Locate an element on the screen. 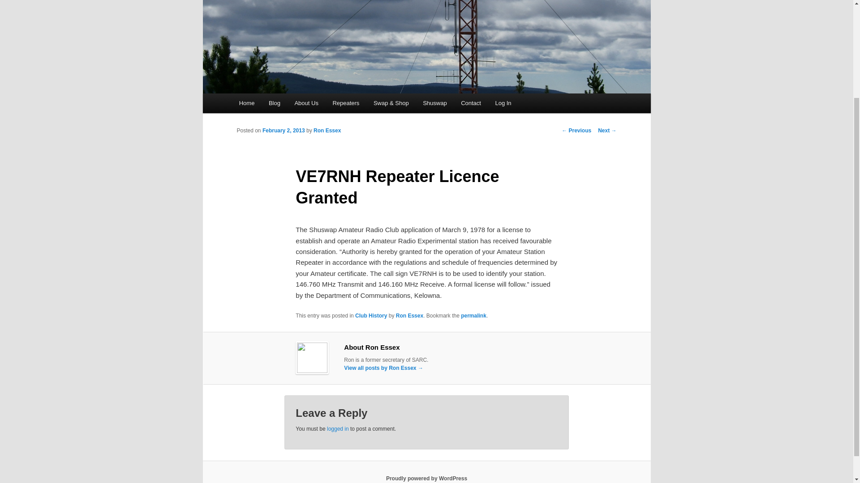 The width and height of the screenshot is (860, 483). Semantic Personal Publishing Platform is located at coordinates (426, 478).